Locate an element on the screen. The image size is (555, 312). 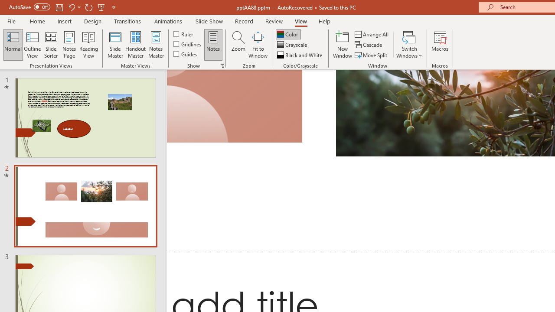
Fit to Window is located at coordinates (258, 44).